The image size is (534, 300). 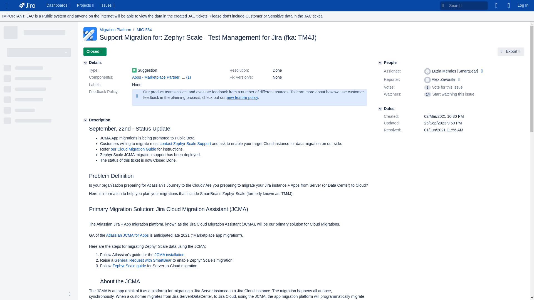 I want to click on Give feedback to Atlassian, so click(x=496, y=6).